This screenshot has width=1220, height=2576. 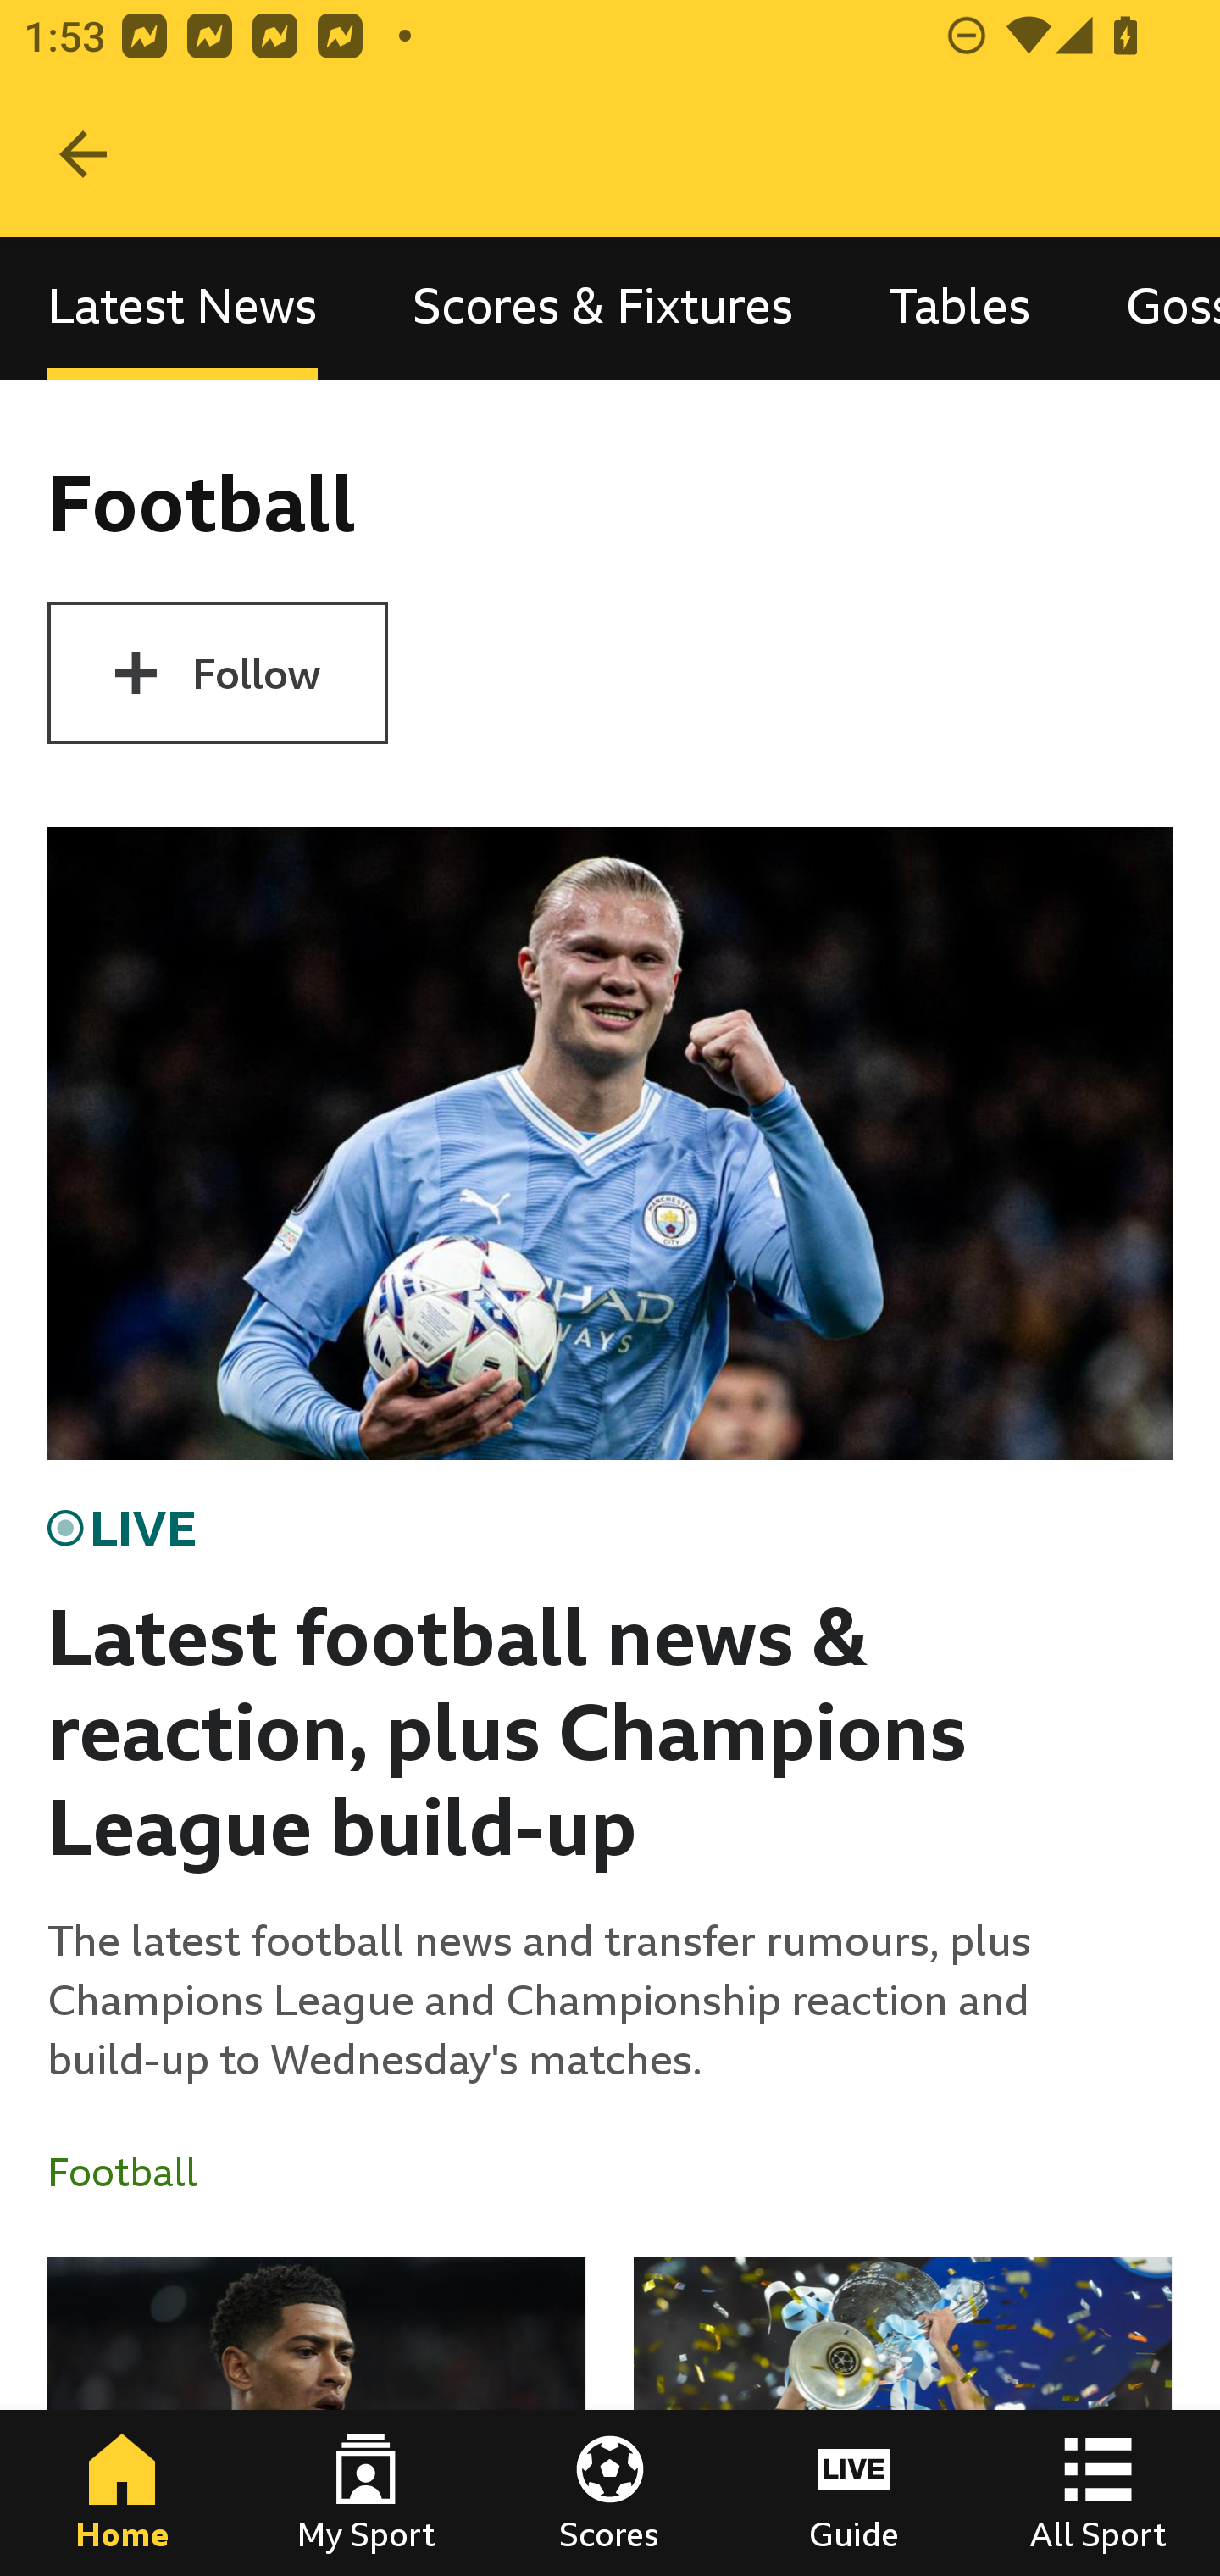 I want to click on Guide, so click(x=854, y=2493).